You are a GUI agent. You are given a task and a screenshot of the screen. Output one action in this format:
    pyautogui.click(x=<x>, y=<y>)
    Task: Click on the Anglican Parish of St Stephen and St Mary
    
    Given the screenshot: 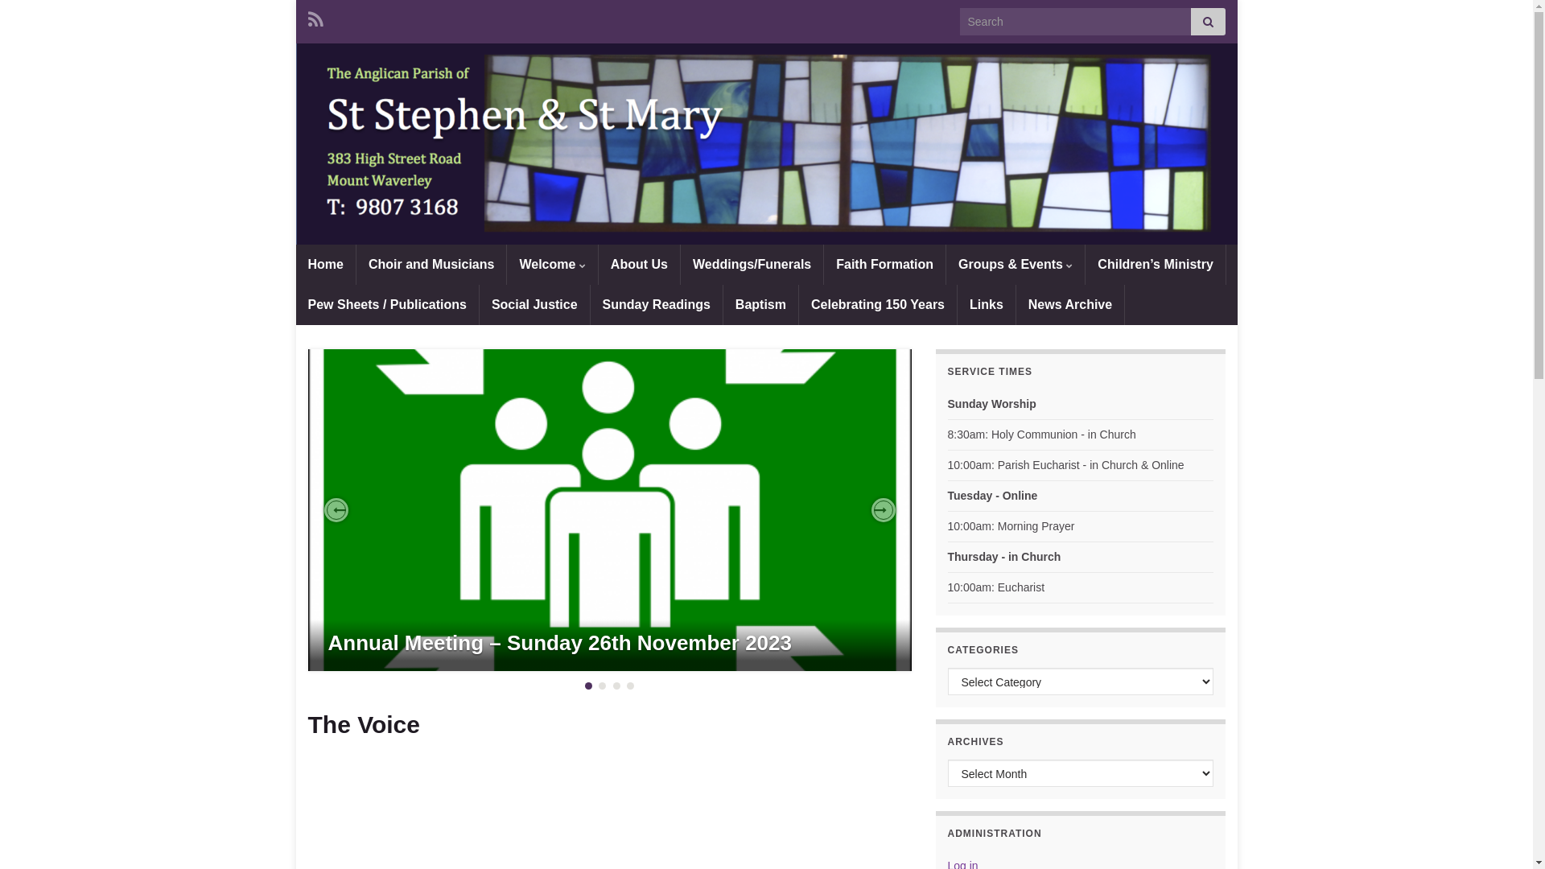 What is the action you would take?
    pyautogui.click(x=767, y=144)
    